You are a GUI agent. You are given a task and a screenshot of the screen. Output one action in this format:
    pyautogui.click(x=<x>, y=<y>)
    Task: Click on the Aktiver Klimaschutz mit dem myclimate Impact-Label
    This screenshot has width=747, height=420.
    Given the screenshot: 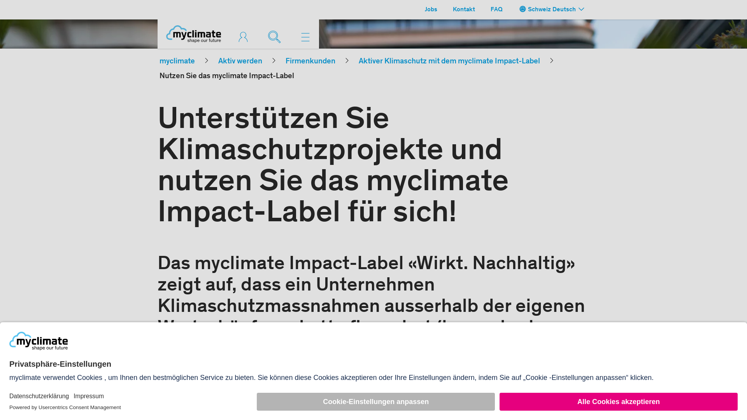 What is the action you would take?
    pyautogui.click(x=449, y=62)
    